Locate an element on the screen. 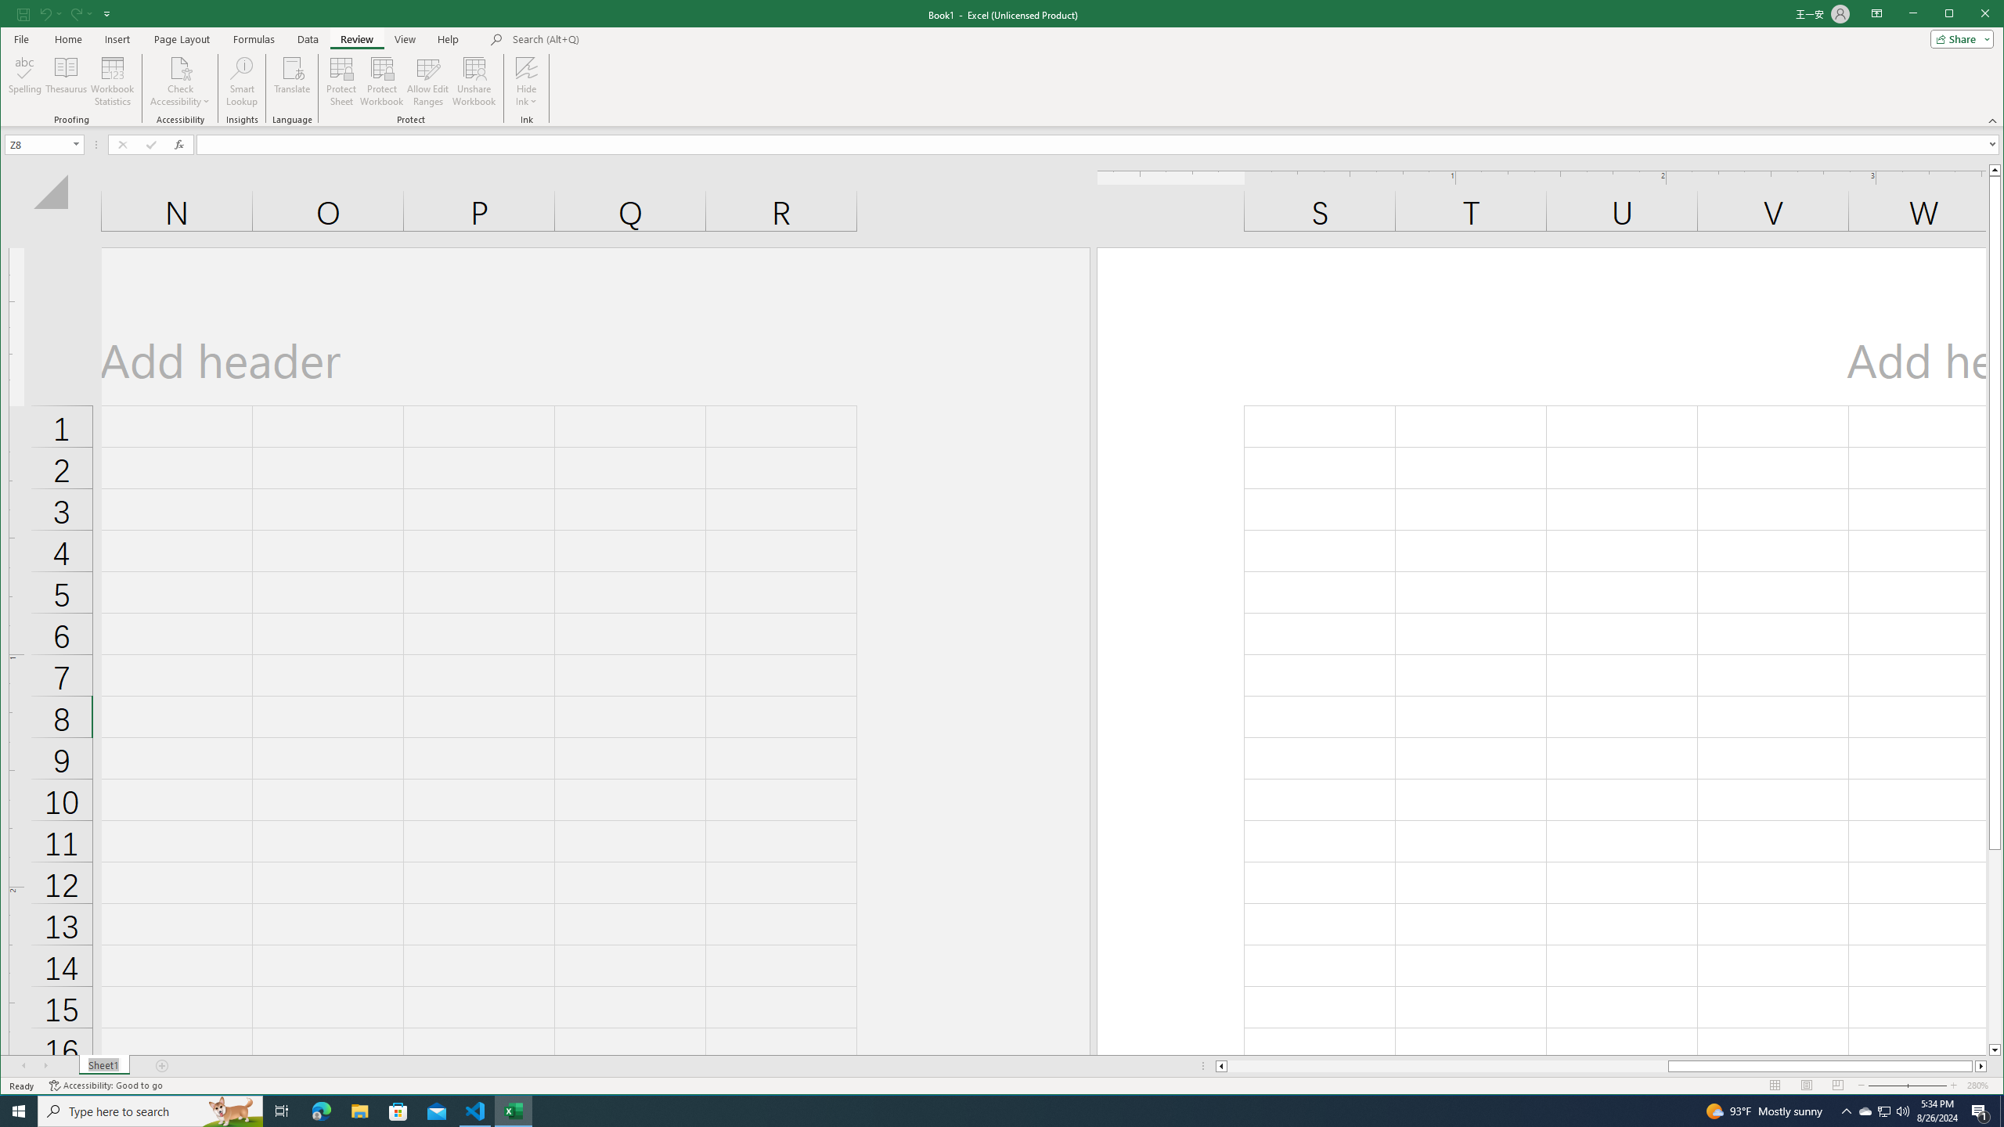  Page down is located at coordinates (1995, 946).